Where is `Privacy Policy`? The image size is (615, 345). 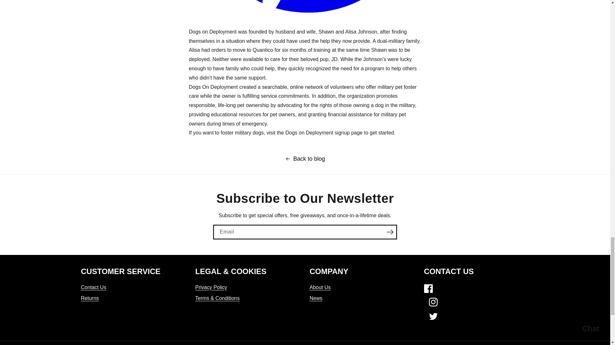
Privacy Policy is located at coordinates (211, 288).